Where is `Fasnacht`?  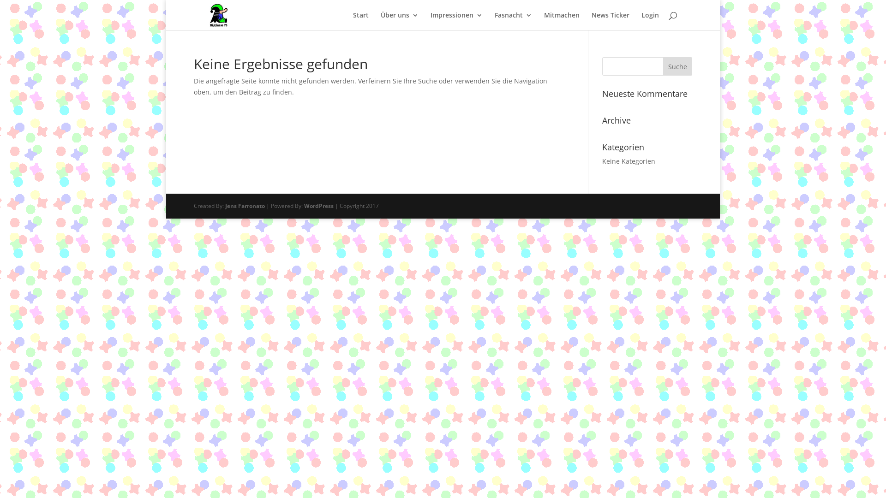 Fasnacht is located at coordinates (513, 21).